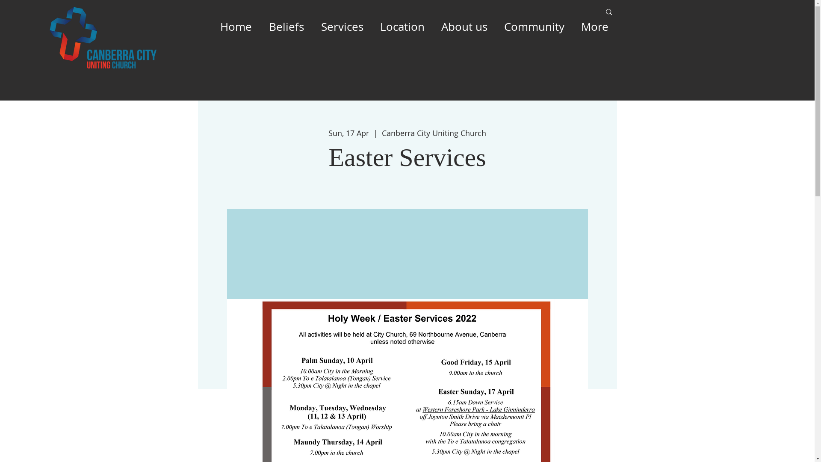 Image resolution: width=821 pixels, height=462 pixels. What do you see at coordinates (286, 27) in the screenshot?
I see `Beliefs` at bounding box center [286, 27].